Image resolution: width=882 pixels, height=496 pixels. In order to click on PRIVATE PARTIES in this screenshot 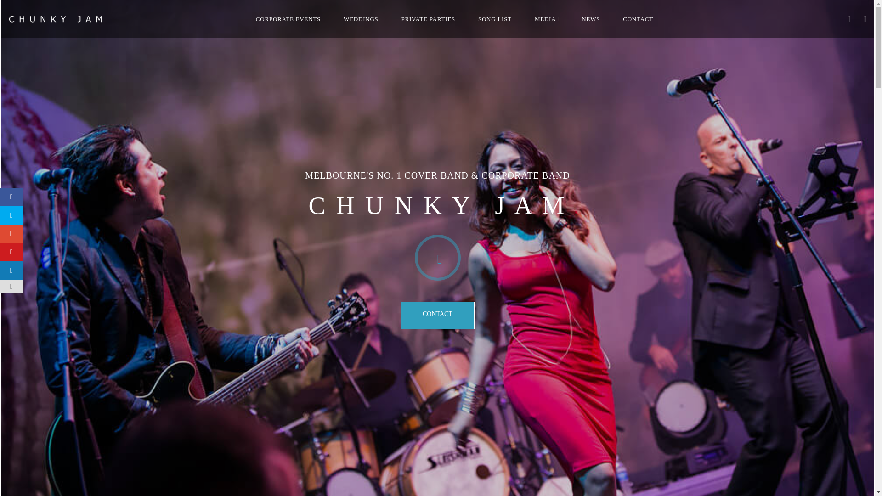, I will do `click(428, 19)`.